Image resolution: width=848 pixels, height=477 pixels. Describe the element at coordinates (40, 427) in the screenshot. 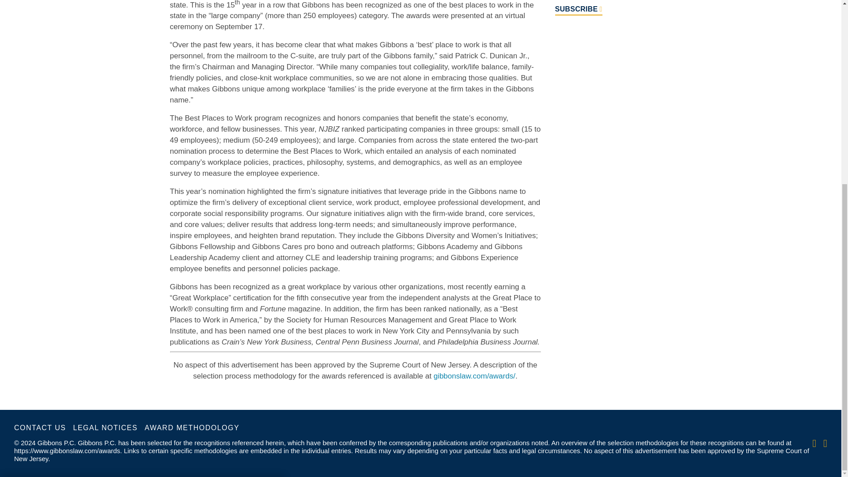

I see `CONTACT US` at that location.